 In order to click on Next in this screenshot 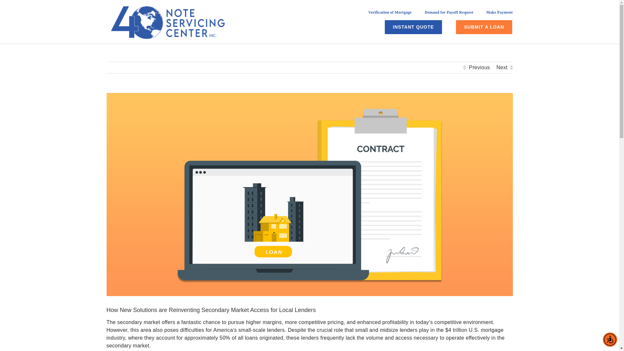, I will do `click(501, 68)`.